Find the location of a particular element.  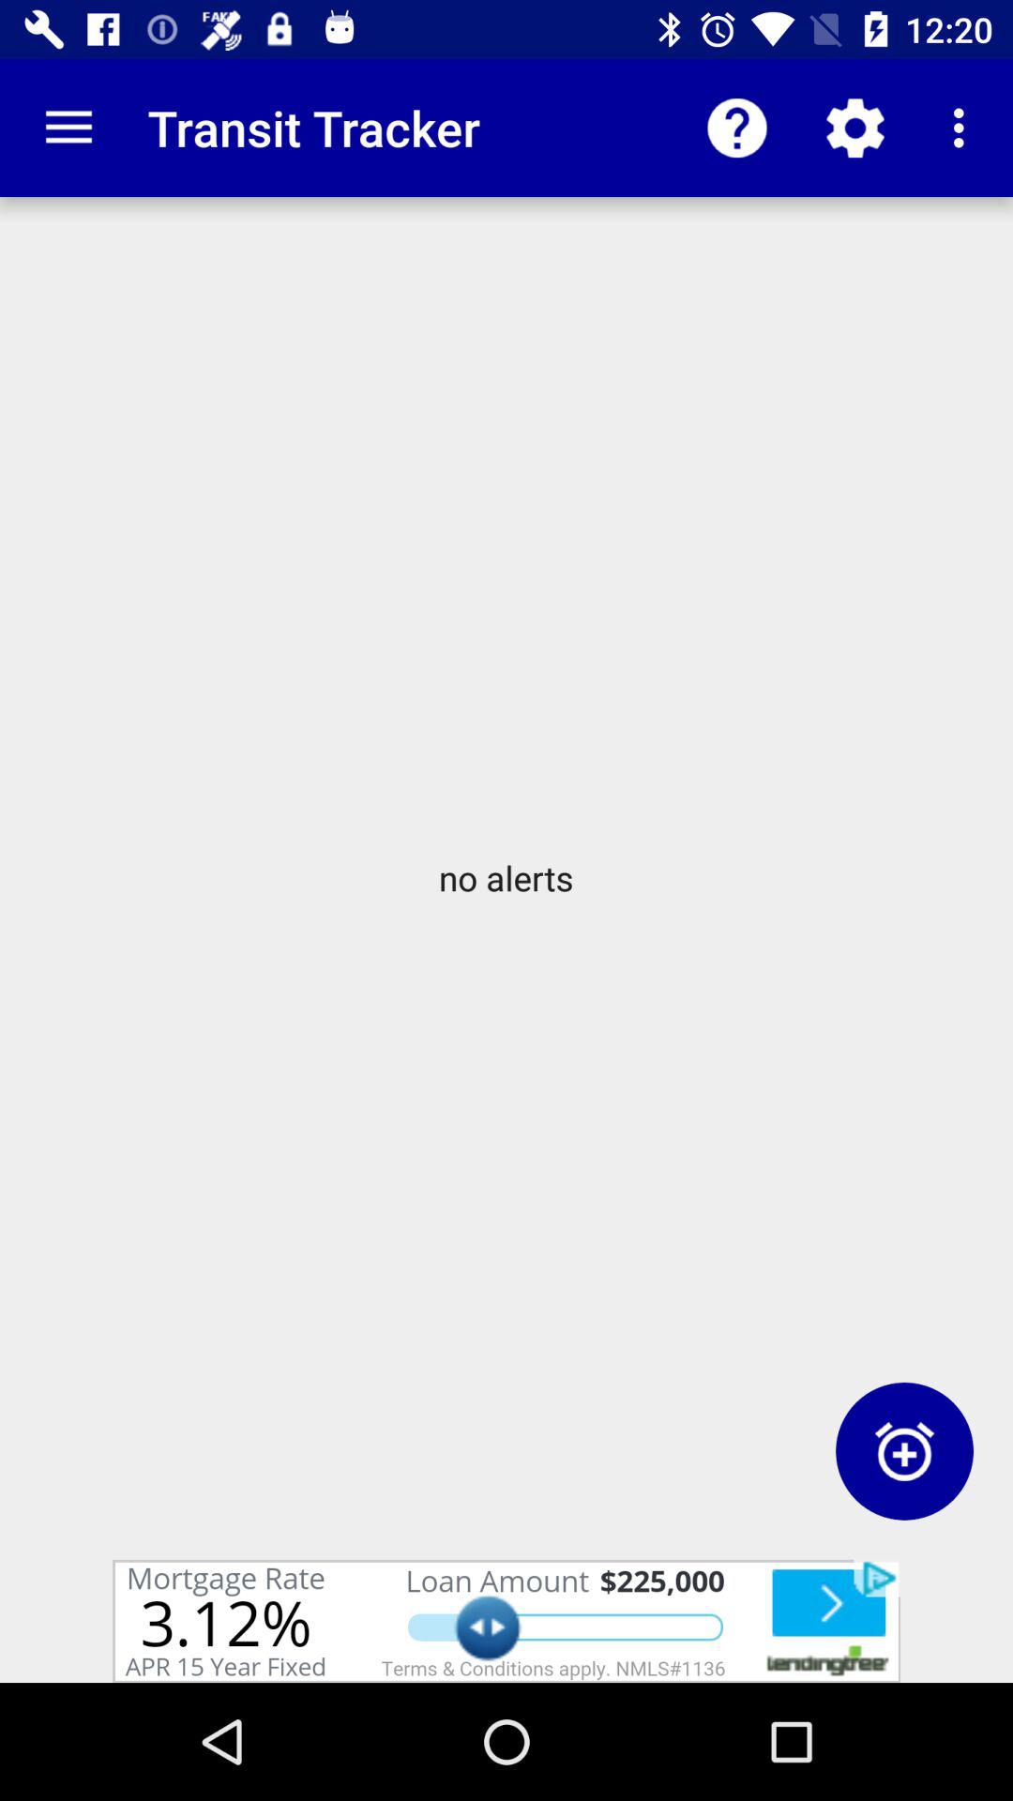

add alert is located at coordinates (904, 1450).